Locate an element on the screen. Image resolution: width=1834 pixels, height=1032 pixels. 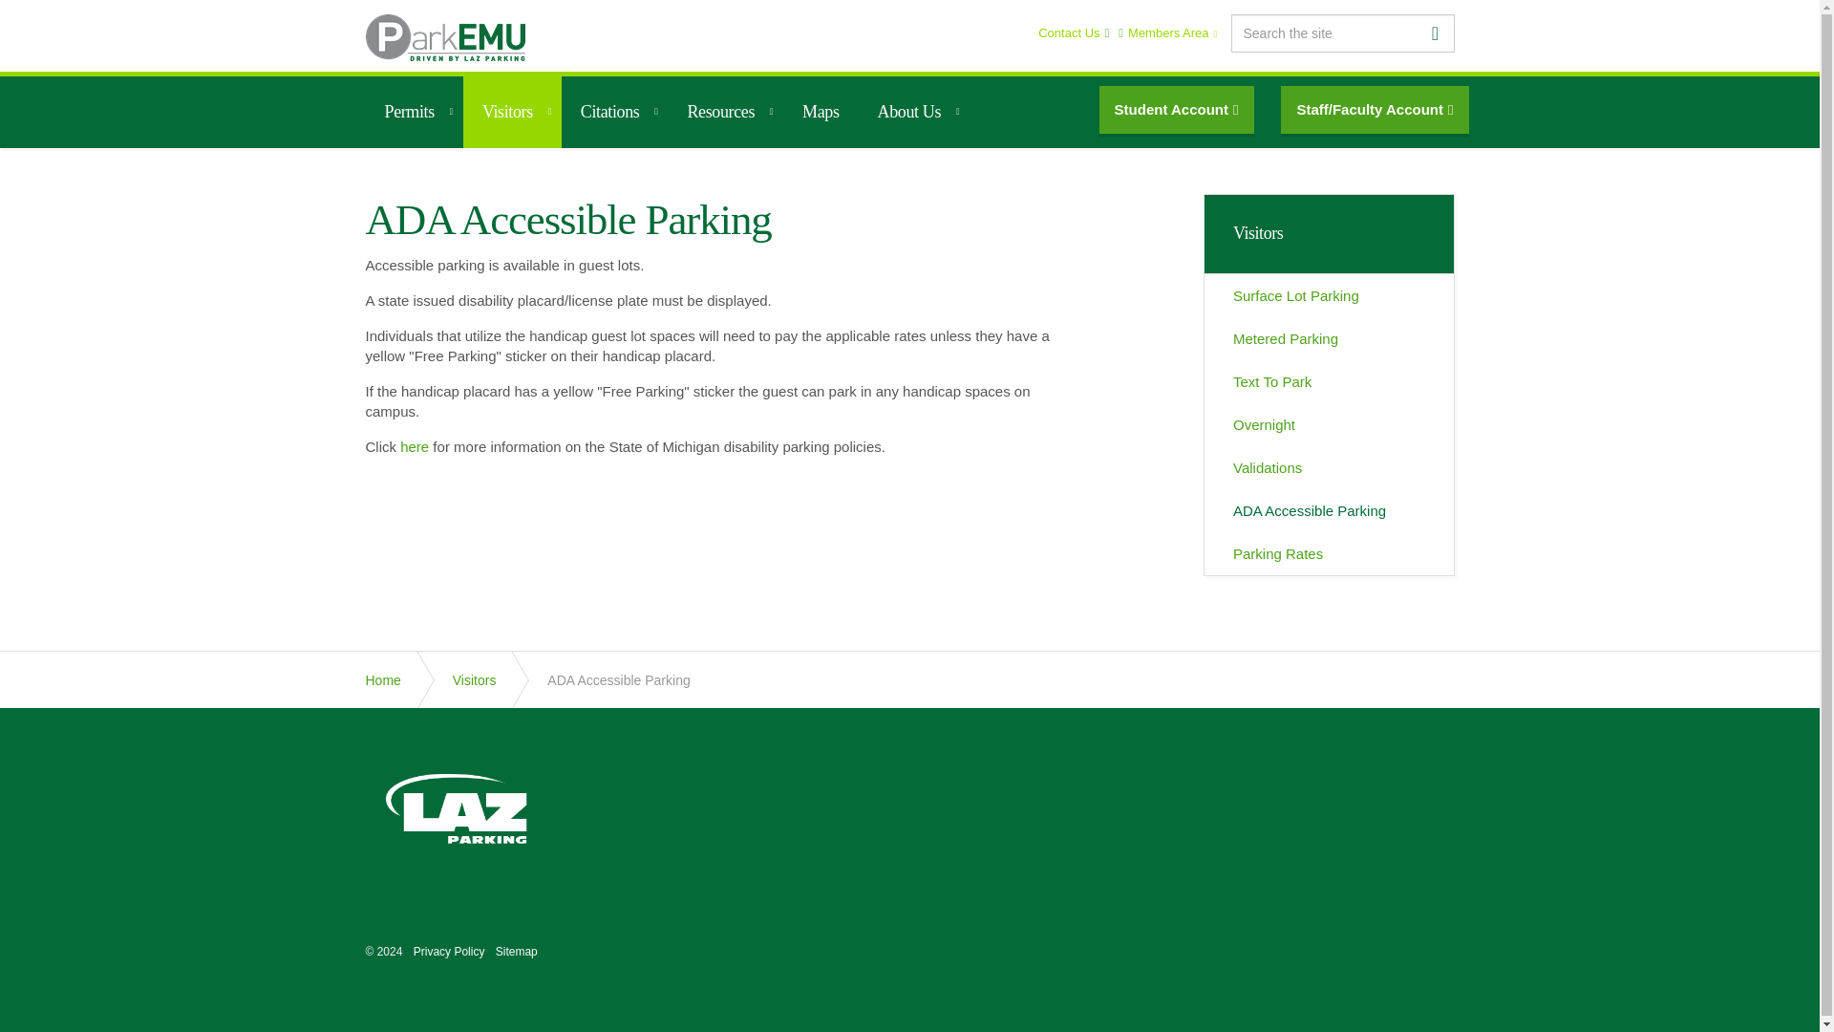
Permits is located at coordinates (413, 112).